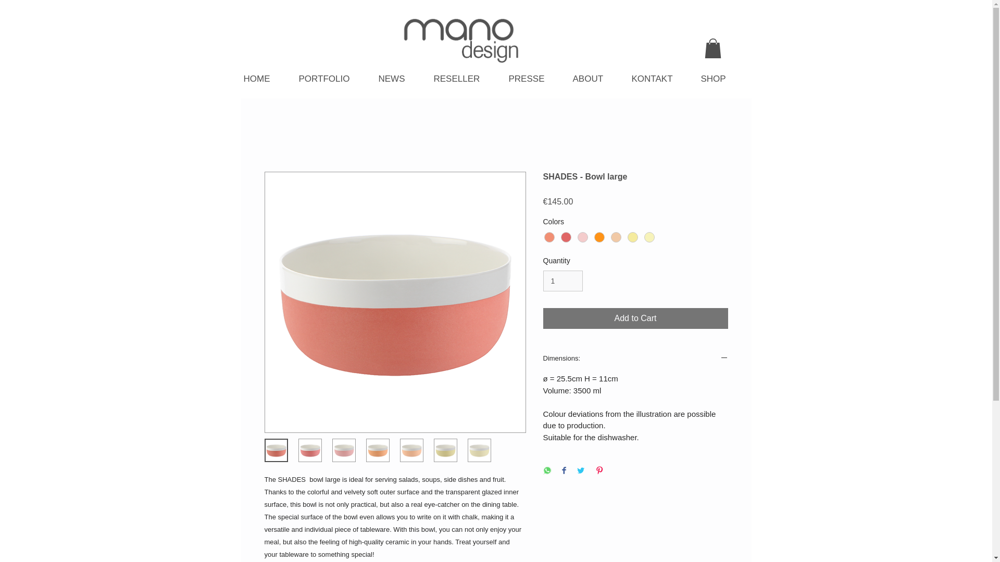  I want to click on Add to Cart, so click(635, 318).